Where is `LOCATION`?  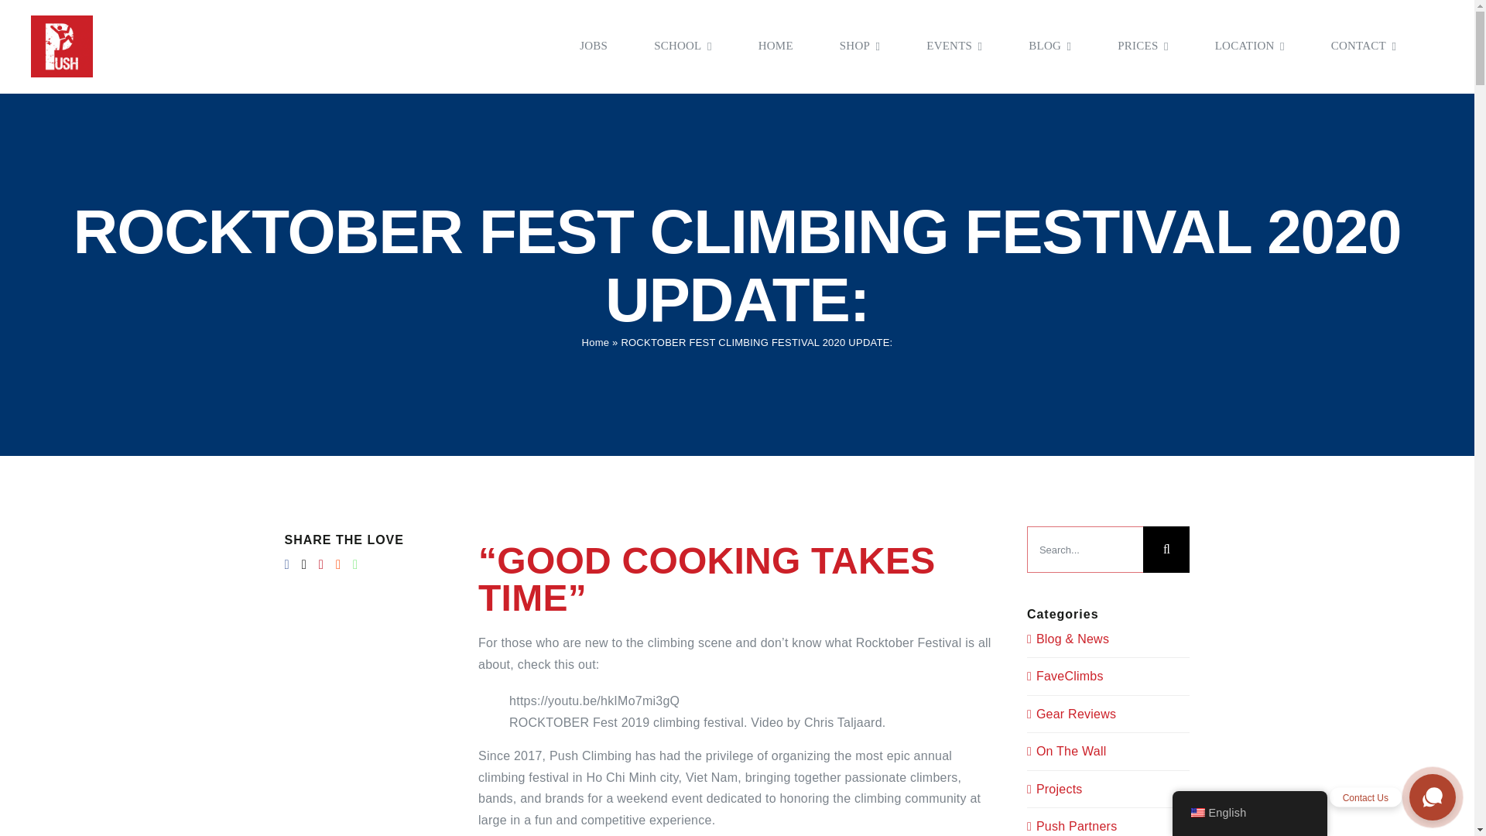
LOCATION is located at coordinates (1250, 46).